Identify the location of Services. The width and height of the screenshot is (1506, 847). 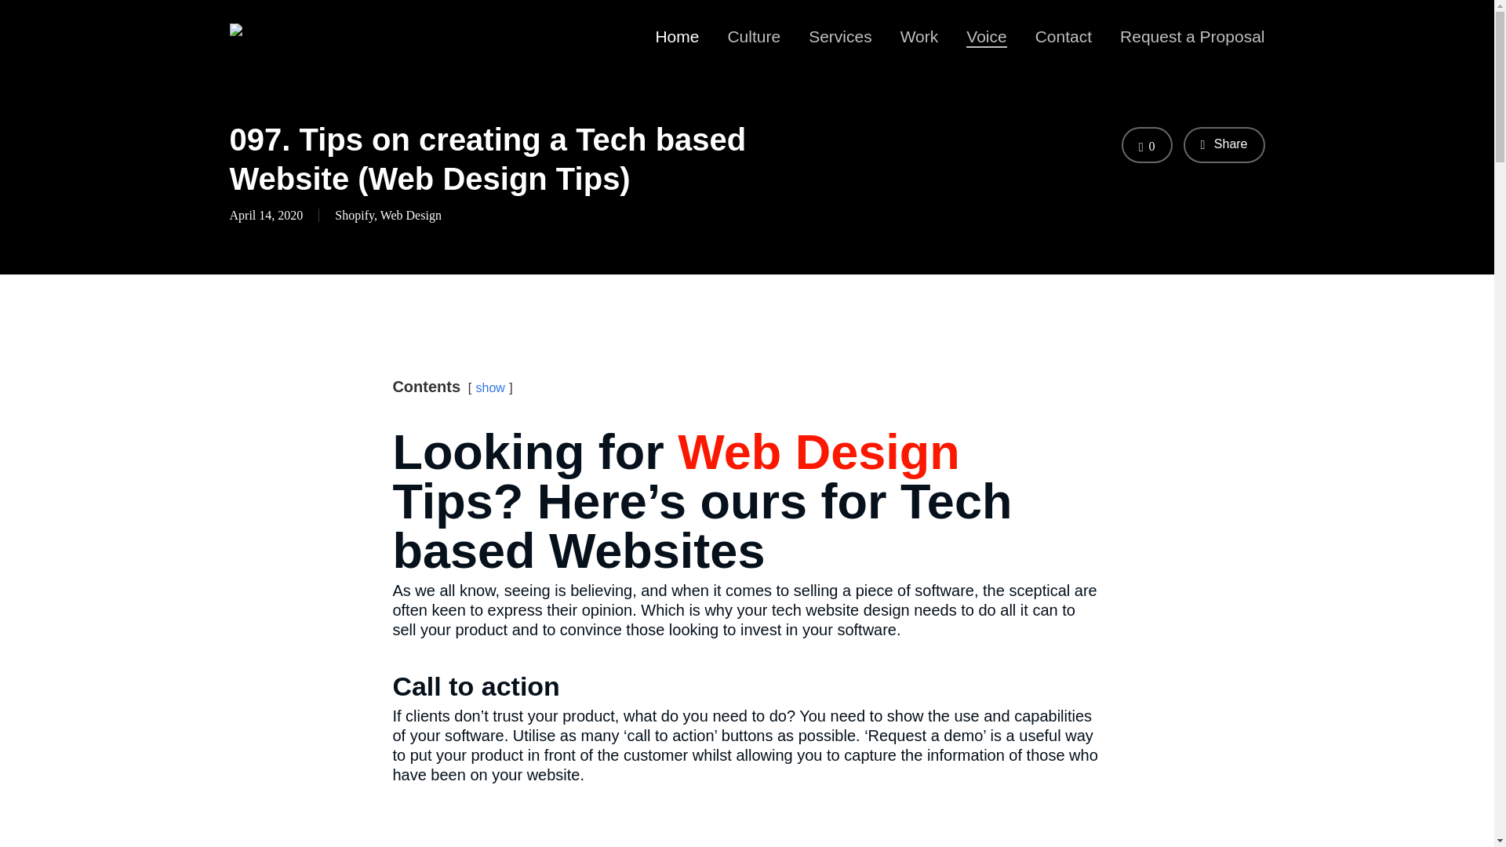
(840, 36).